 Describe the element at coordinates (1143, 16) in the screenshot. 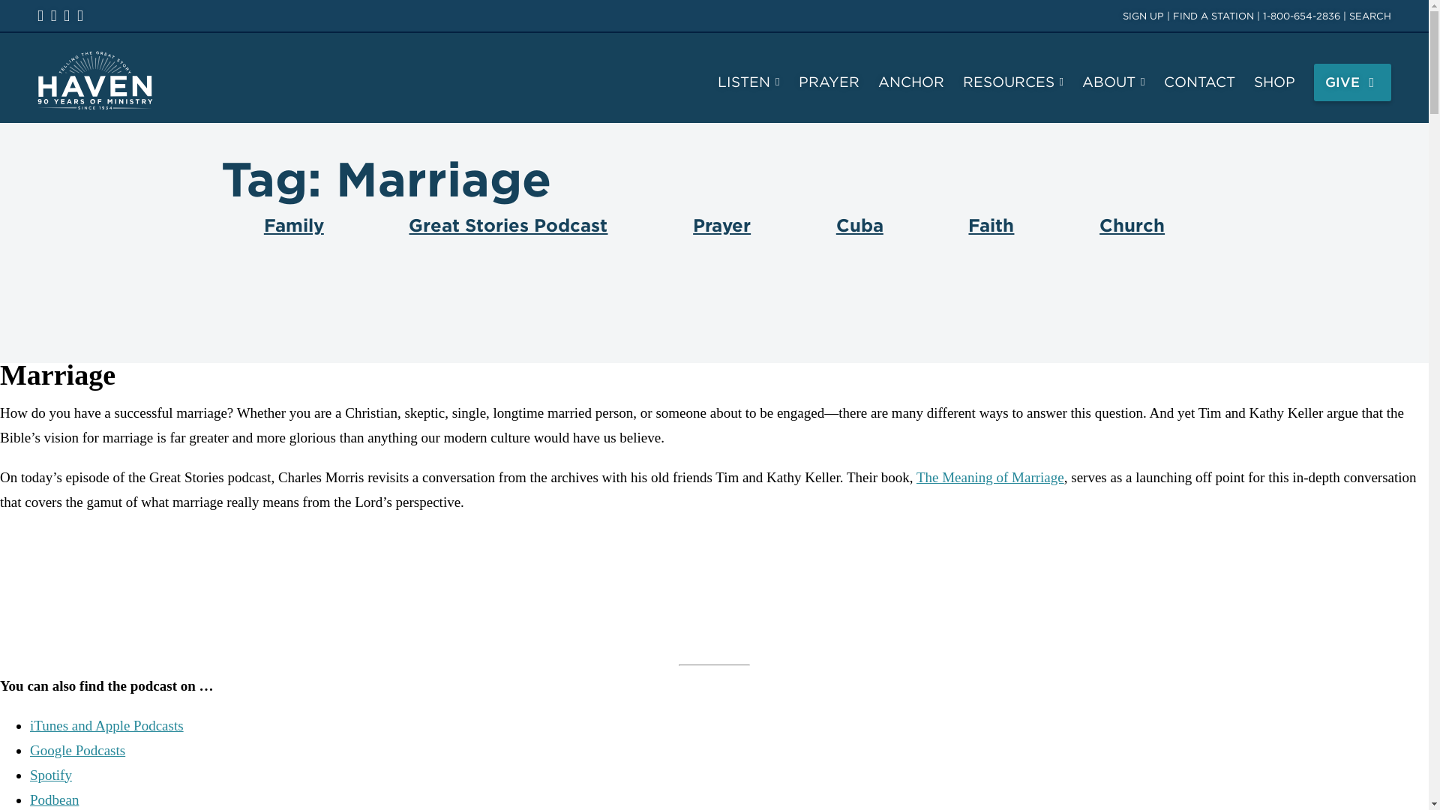

I see `SIGN UP` at that location.